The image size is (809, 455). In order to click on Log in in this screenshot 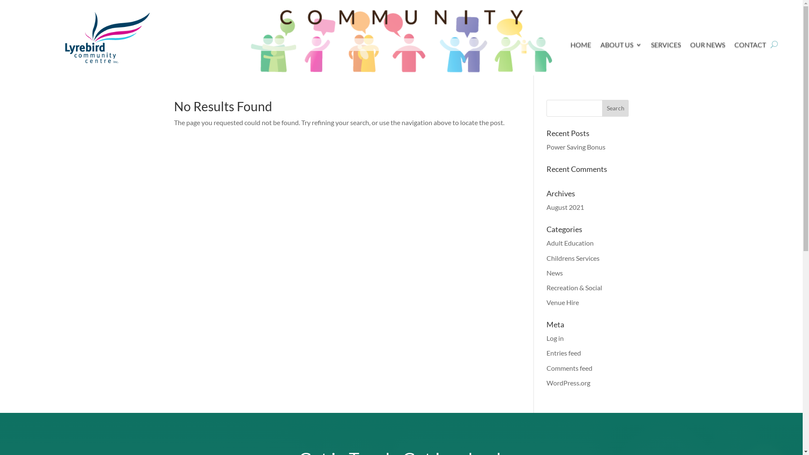, I will do `click(555, 338)`.